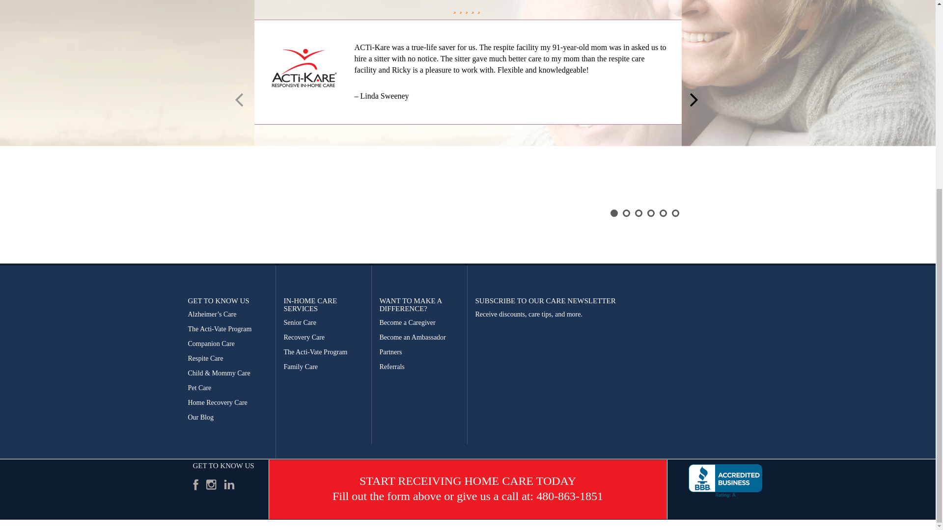 The image size is (943, 530). Describe the element at coordinates (228, 344) in the screenshot. I see `Companion Care` at that location.